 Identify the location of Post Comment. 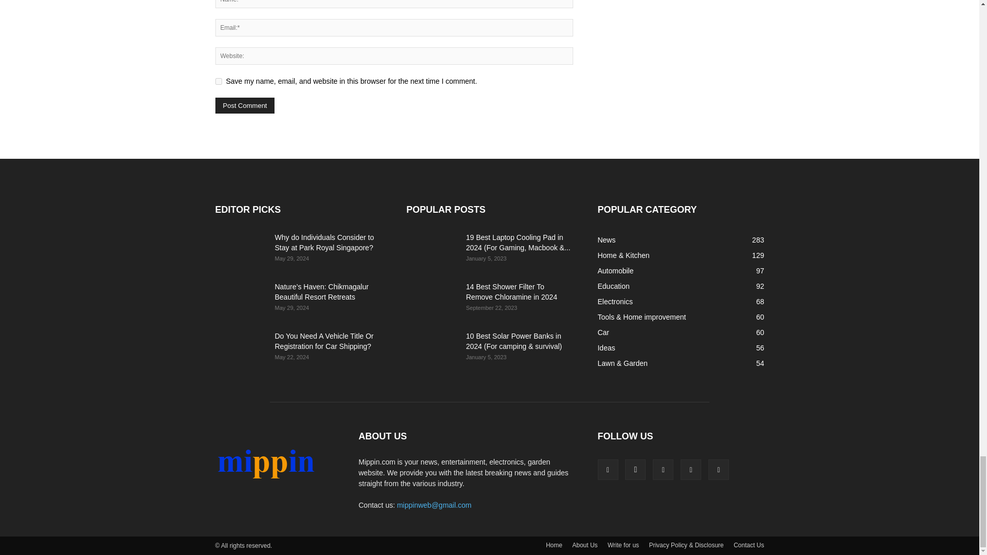
(245, 106).